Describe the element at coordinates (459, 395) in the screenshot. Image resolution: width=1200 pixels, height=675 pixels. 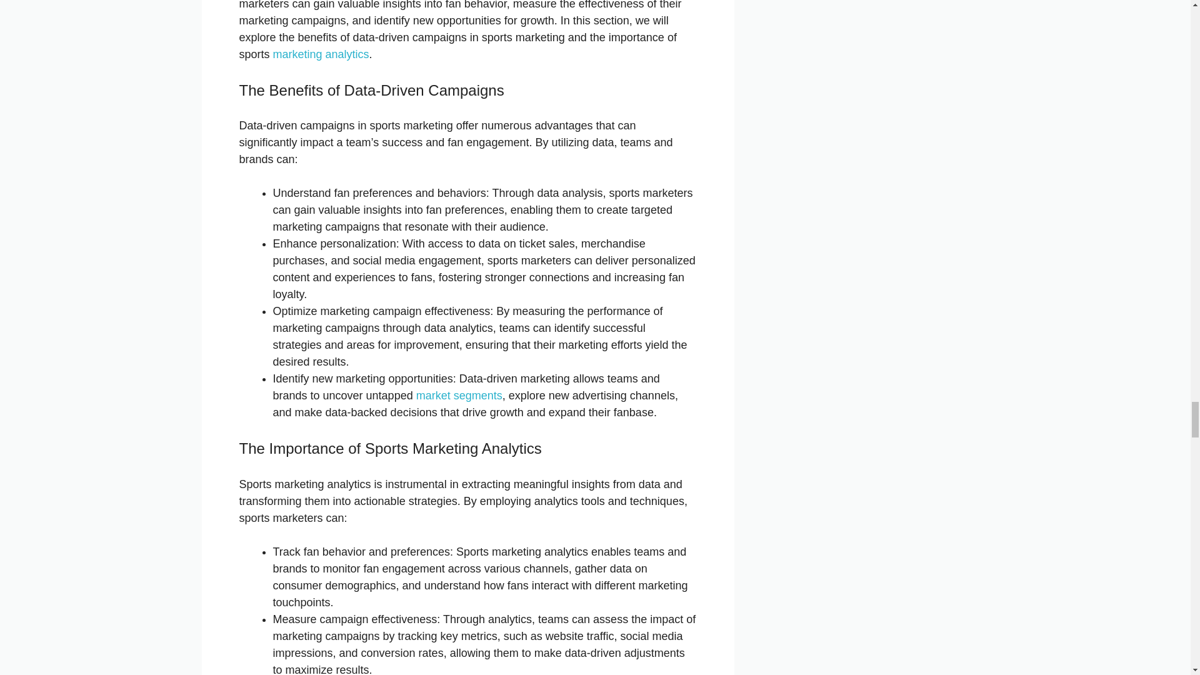
I see `market segments` at that location.